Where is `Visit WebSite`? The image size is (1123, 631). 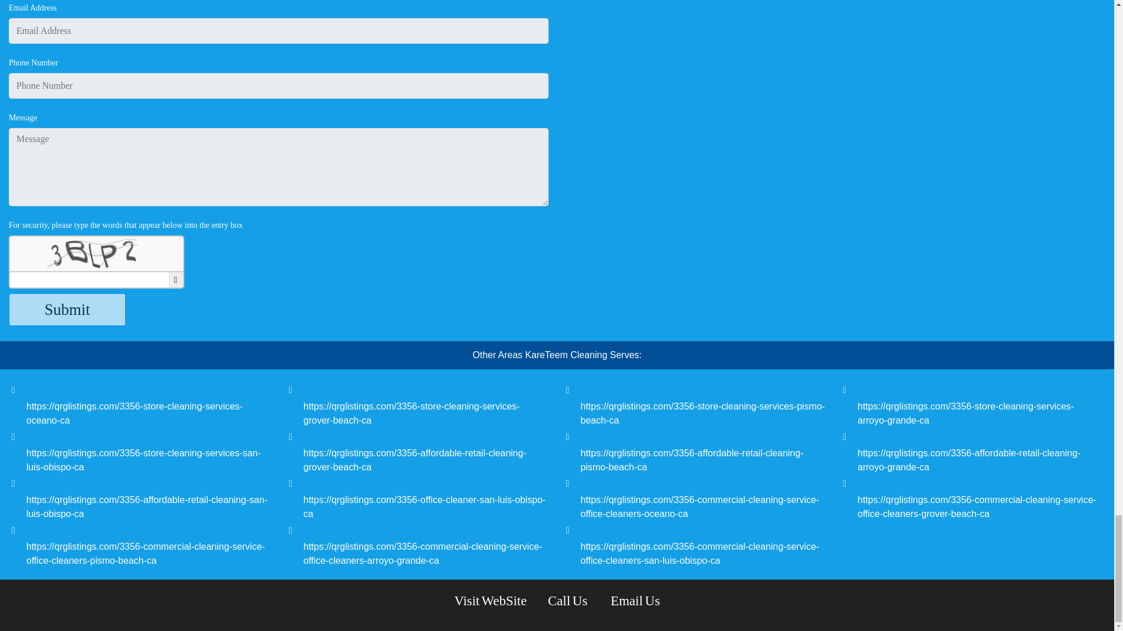 Visit WebSite is located at coordinates (490, 601).